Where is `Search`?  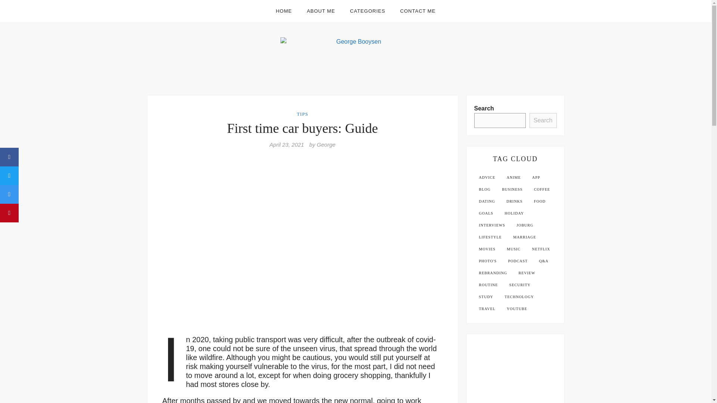 Search is located at coordinates (543, 121).